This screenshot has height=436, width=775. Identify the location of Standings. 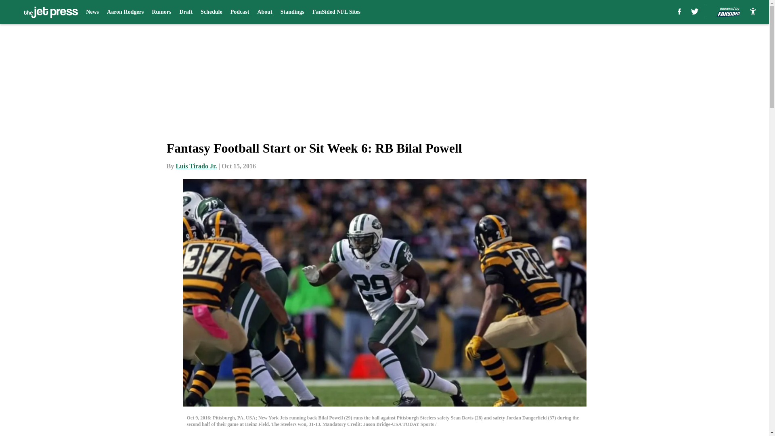
(292, 12).